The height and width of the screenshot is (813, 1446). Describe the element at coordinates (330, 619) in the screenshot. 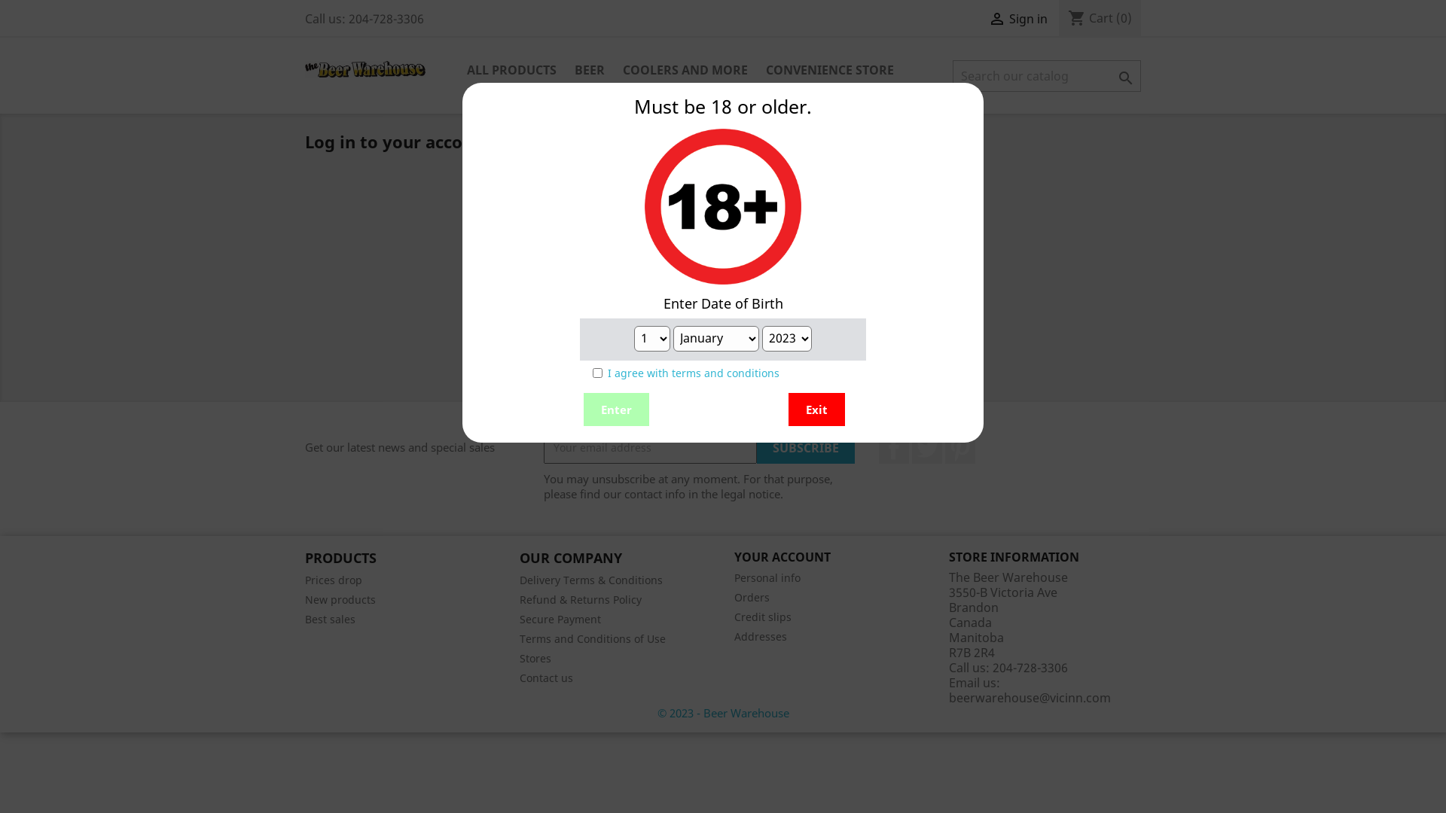

I see `Best sales` at that location.